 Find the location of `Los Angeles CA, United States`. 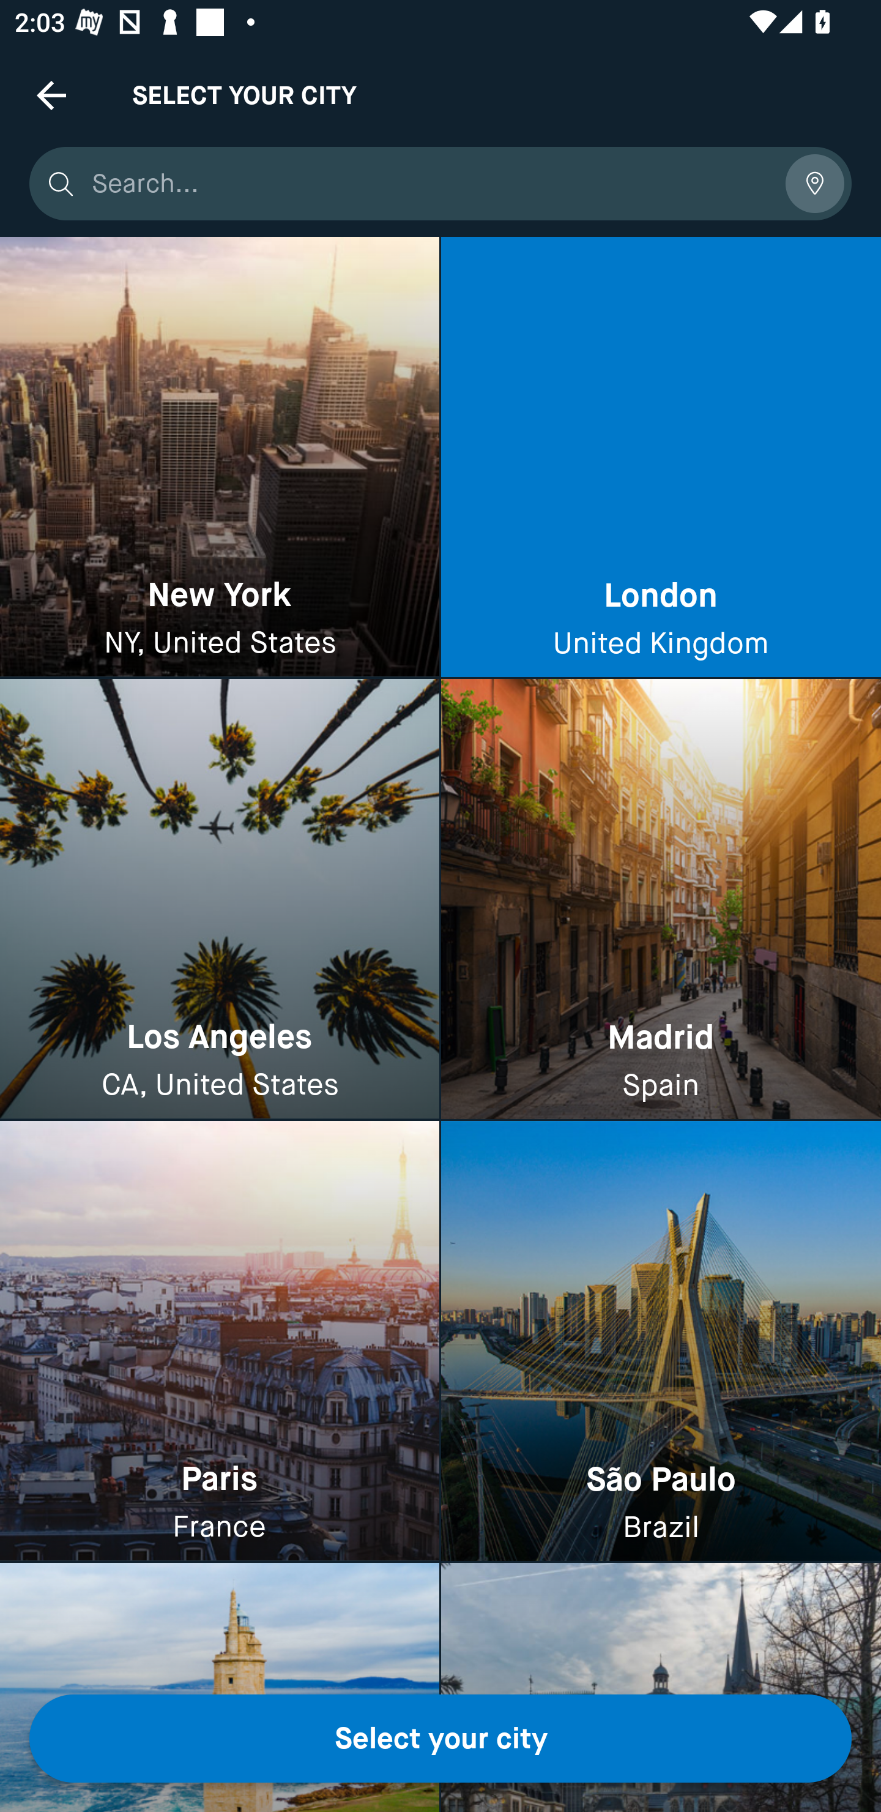

Los Angeles CA, United States is located at coordinates (220, 900).